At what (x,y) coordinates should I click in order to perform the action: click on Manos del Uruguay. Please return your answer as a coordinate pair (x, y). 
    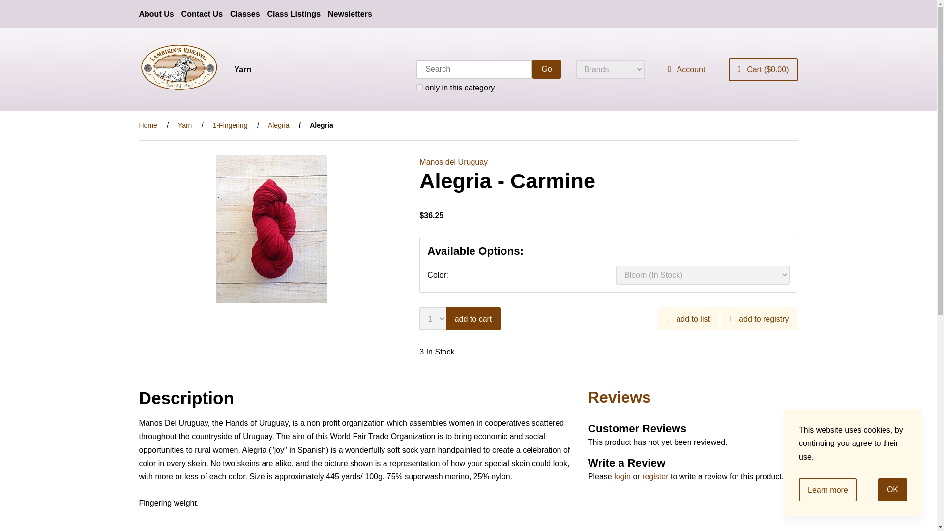
    Looking at the image, I should click on (453, 162).